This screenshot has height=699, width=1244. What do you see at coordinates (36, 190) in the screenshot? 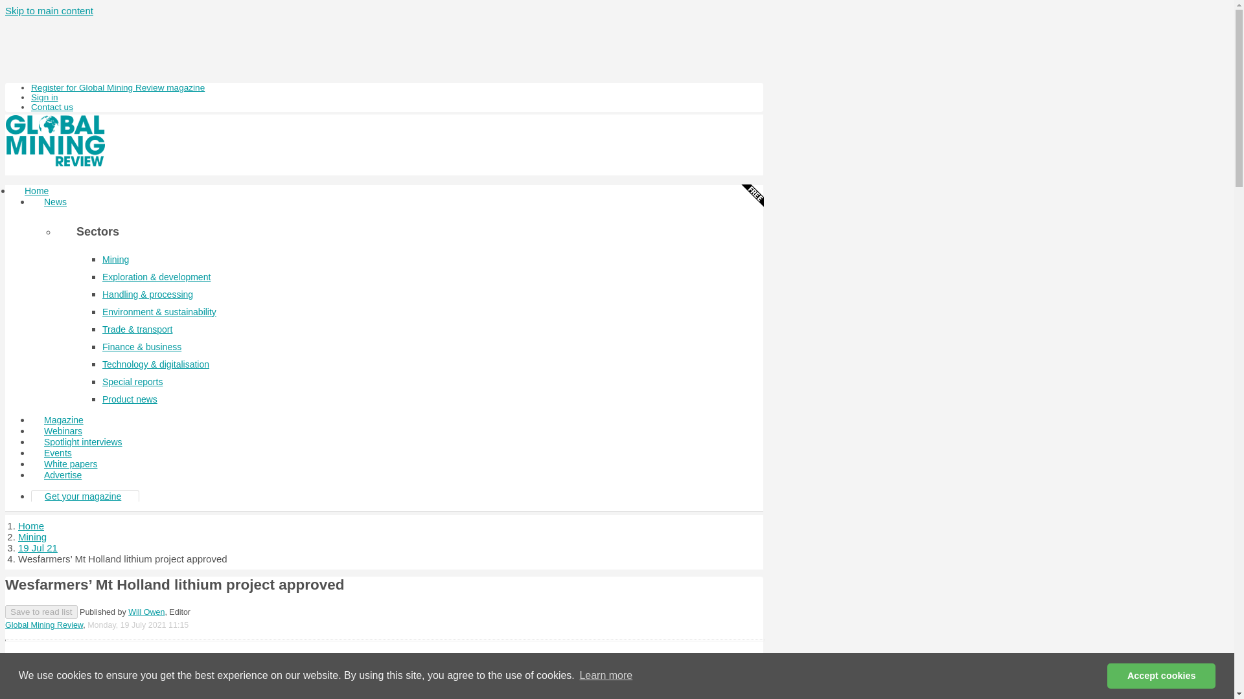
I see `Home` at bounding box center [36, 190].